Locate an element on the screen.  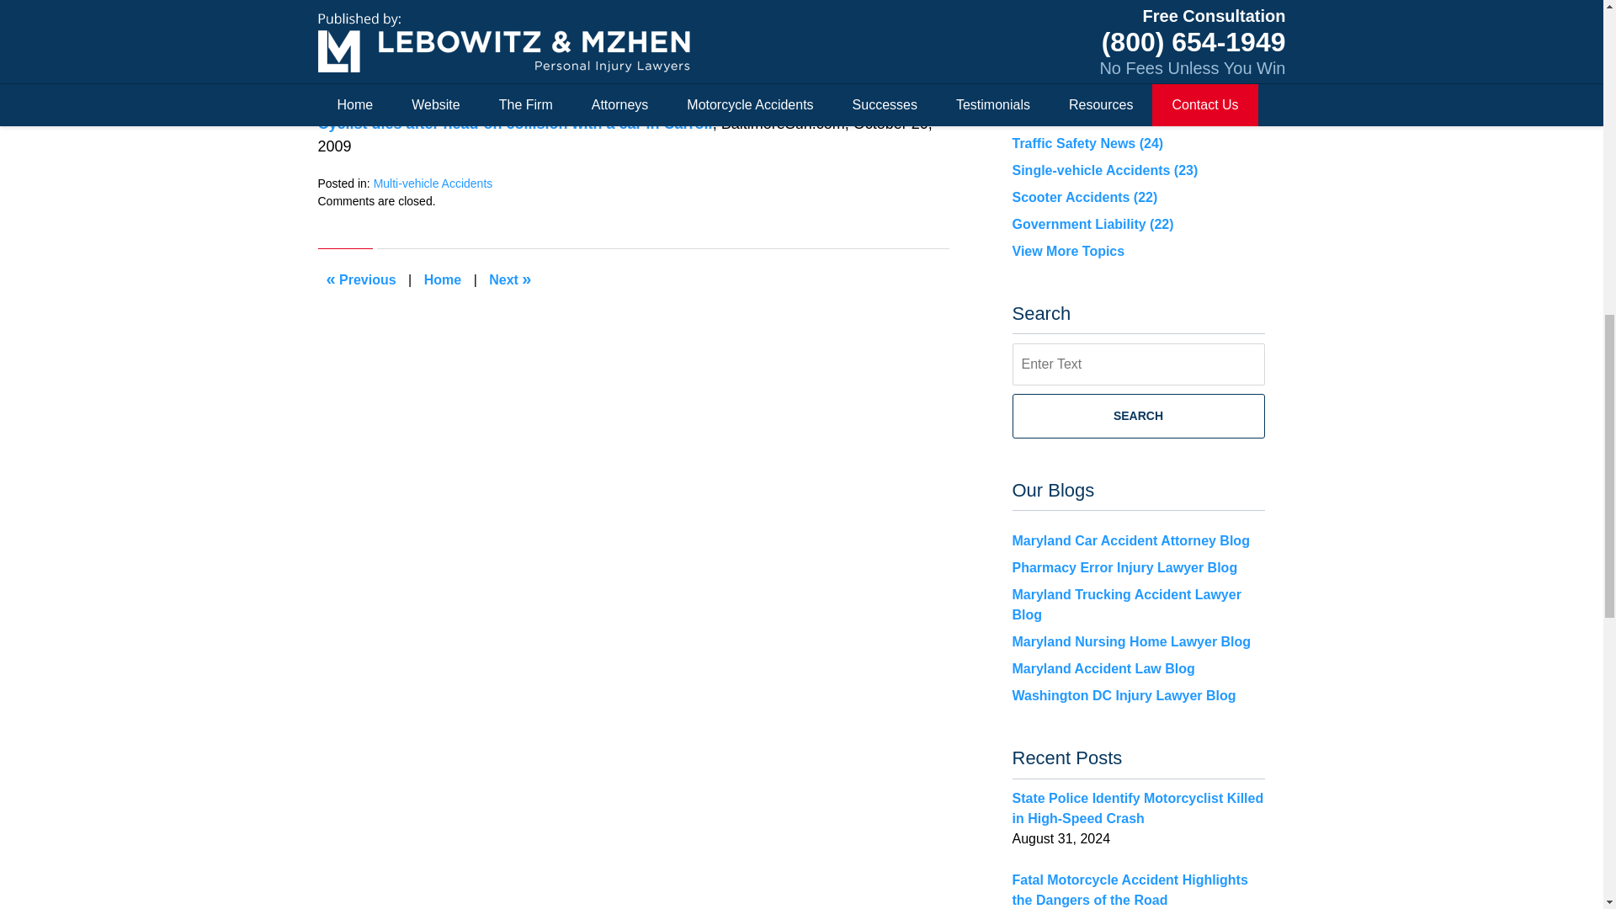
Multi-vehicle Accidents is located at coordinates (433, 183).